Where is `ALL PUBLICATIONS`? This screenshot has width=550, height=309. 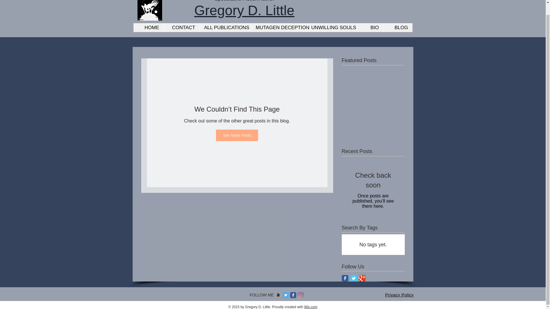 ALL PUBLICATIONS is located at coordinates (225, 27).